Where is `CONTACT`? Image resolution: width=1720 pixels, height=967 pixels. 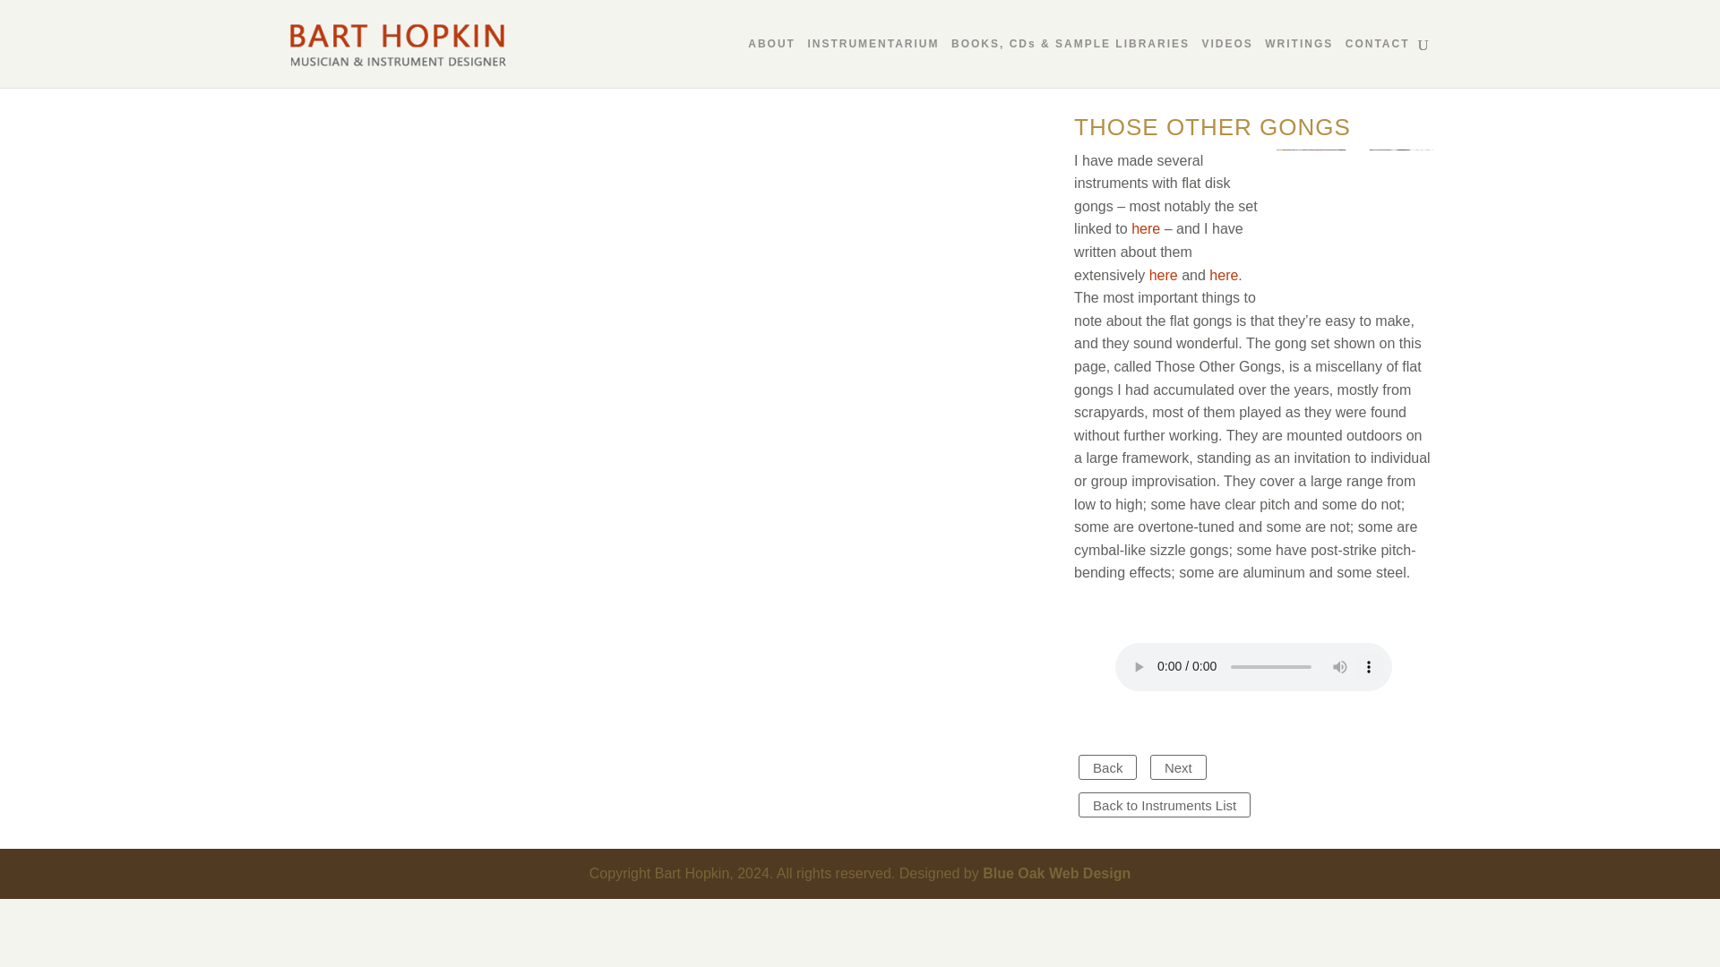 CONTACT is located at coordinates (1378, 63).